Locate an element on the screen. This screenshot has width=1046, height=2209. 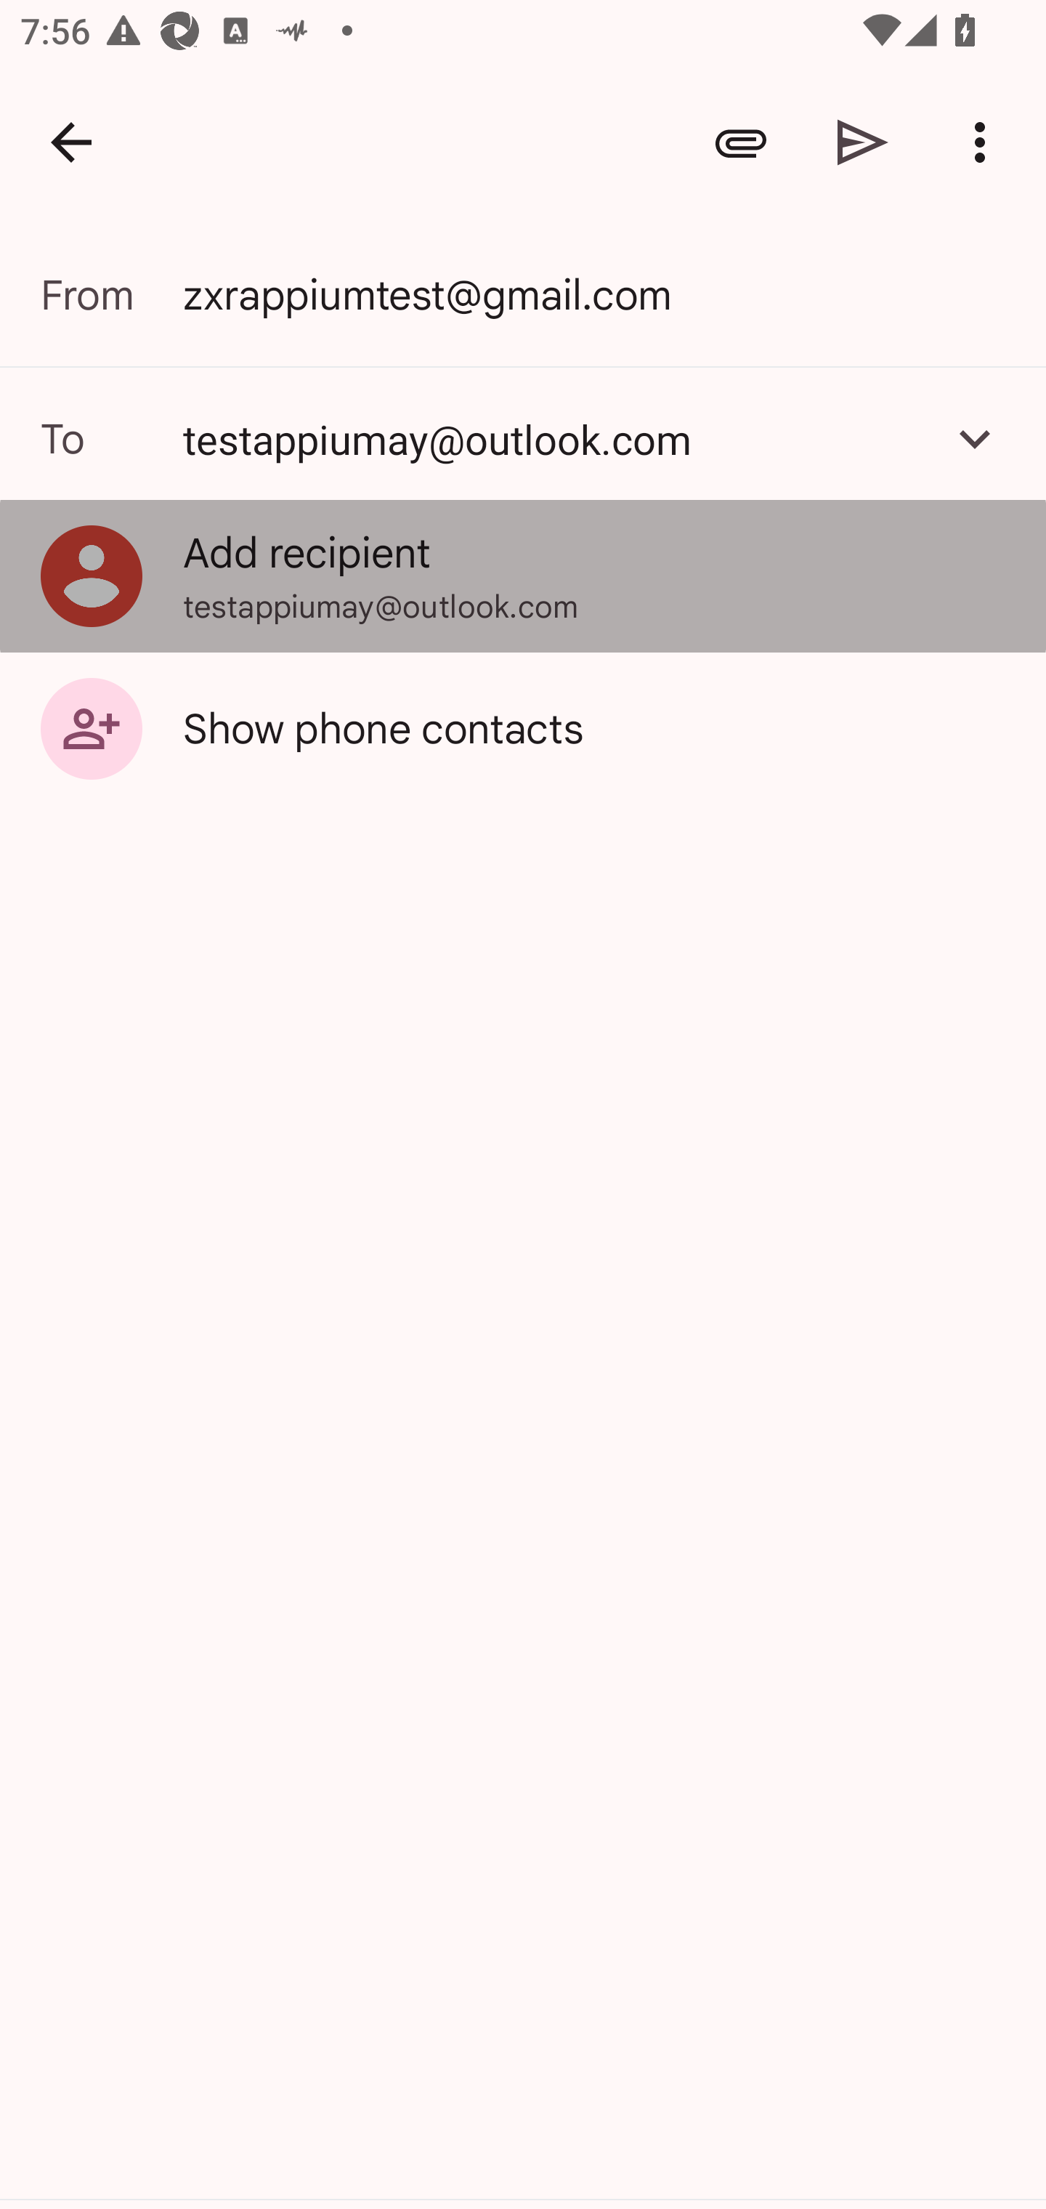
Attach file is located at coordinates (741, 142).